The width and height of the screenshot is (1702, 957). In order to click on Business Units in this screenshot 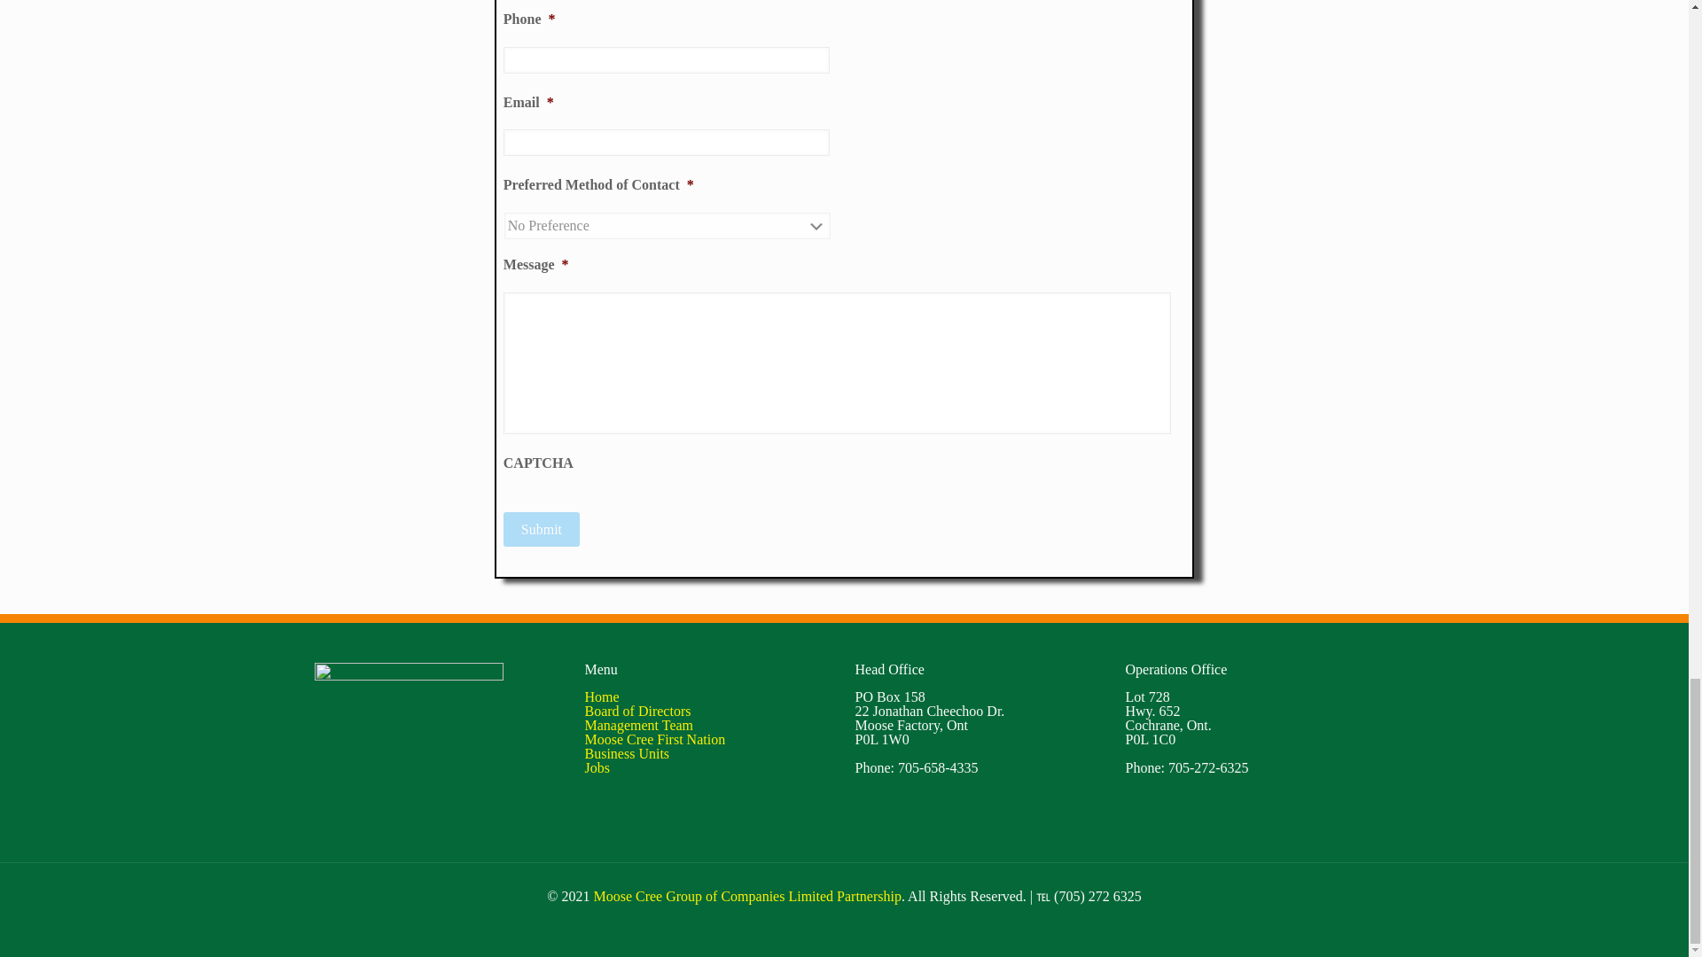, I will do `click(628, 753)`.